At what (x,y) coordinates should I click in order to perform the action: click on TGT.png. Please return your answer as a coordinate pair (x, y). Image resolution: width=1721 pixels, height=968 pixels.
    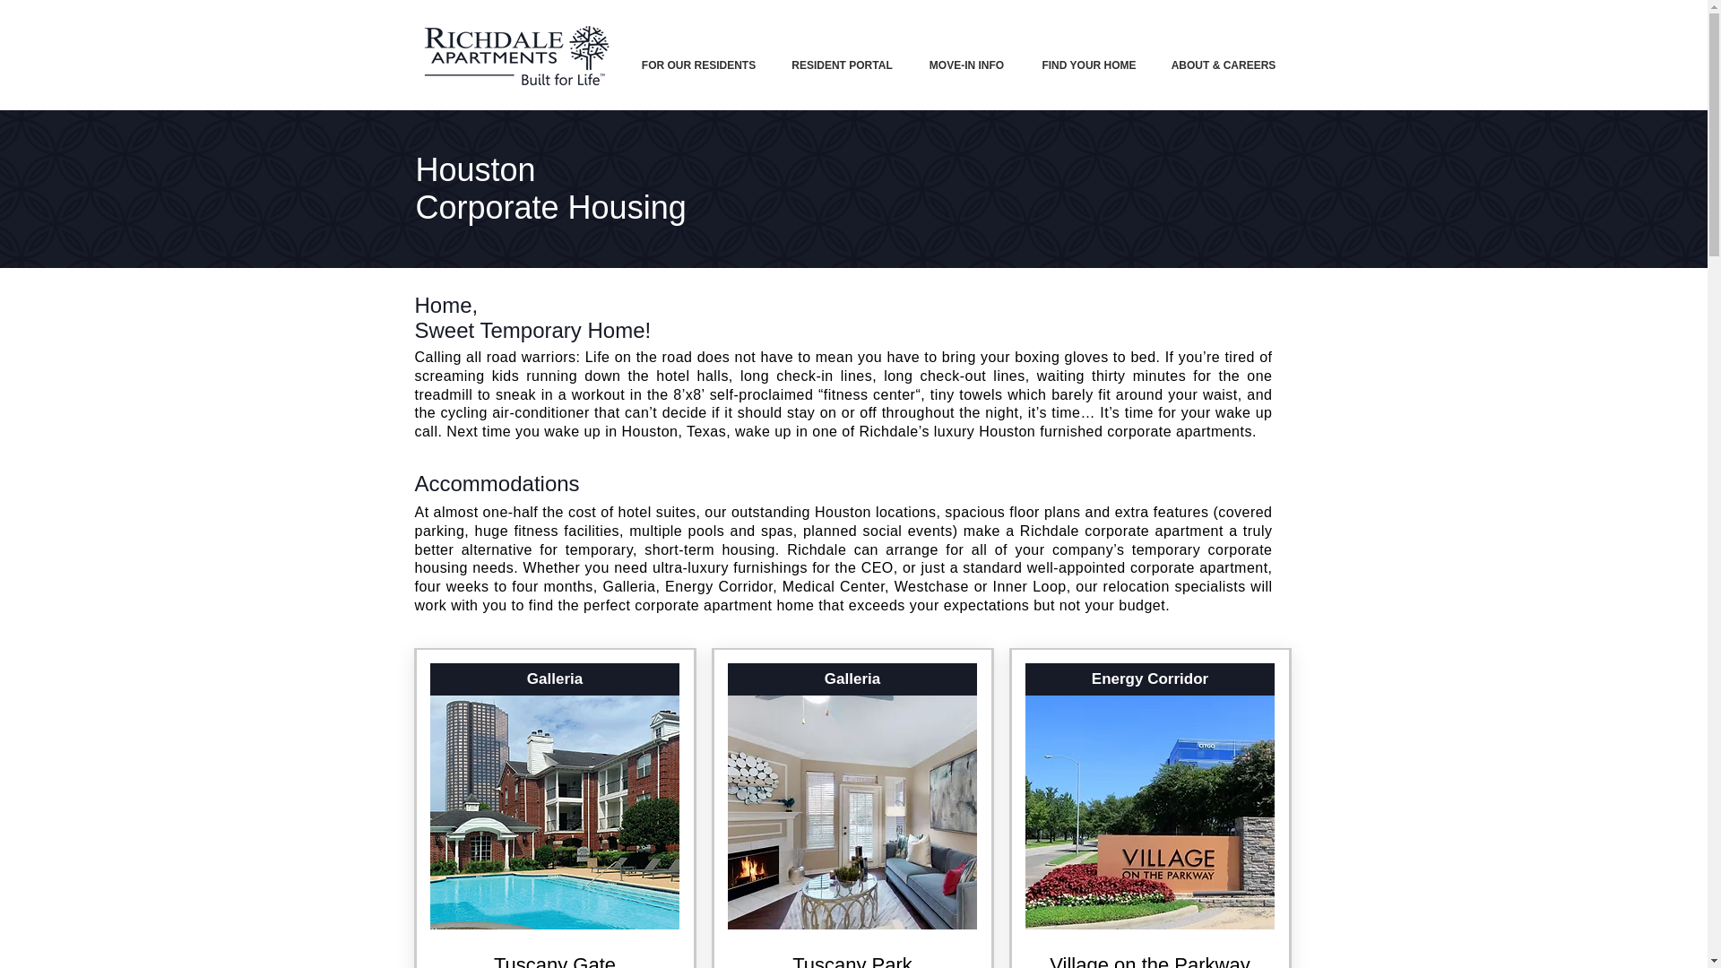
    Looking at the image, I should click on (555, 812).